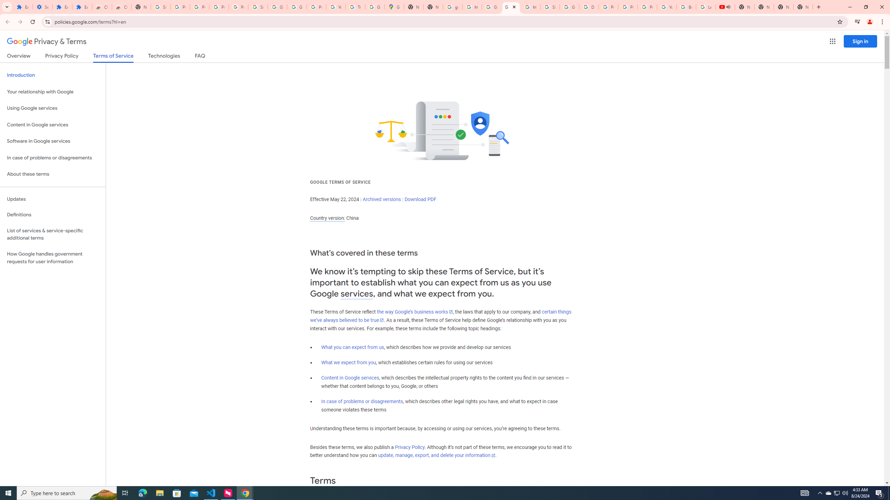 Image resolution: width=890 pixels, height=500 pixels. What do you see at coordinates (667, 7) in the screenshot?
I see `YouTube` at bounding box center [667, 7].